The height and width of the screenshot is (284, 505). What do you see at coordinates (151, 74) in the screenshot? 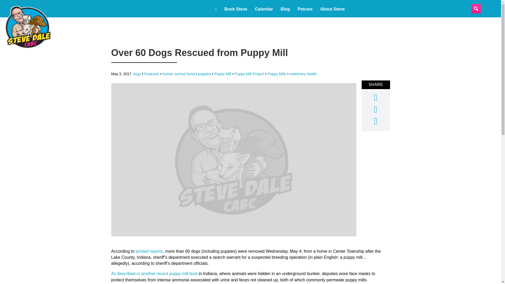
I see `Featured` at bounding box center [151, 74].